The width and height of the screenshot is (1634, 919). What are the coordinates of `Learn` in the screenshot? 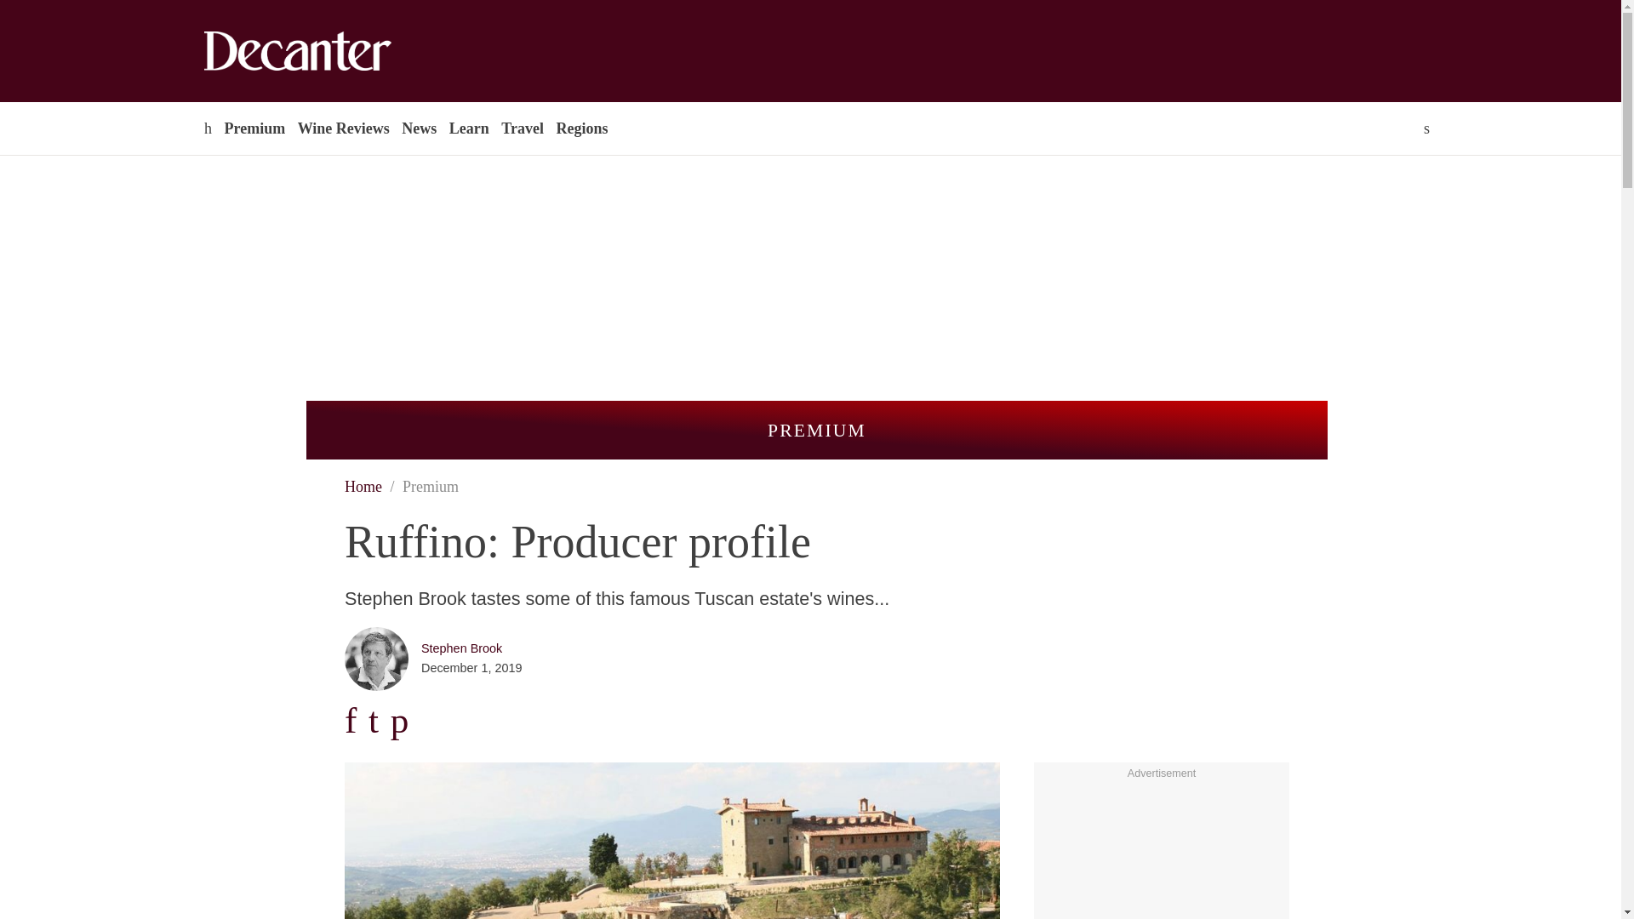 It's located at (468, 128).